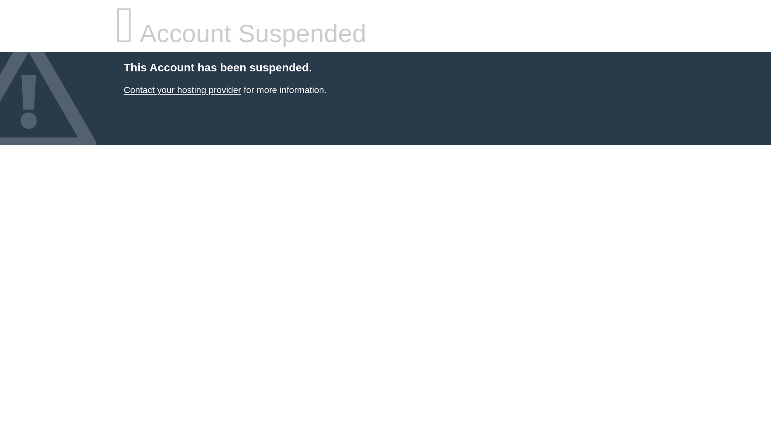  Describe the element at coordinates (182, 90) in the screenshot. I see `Contact your hosting provider` at that location.